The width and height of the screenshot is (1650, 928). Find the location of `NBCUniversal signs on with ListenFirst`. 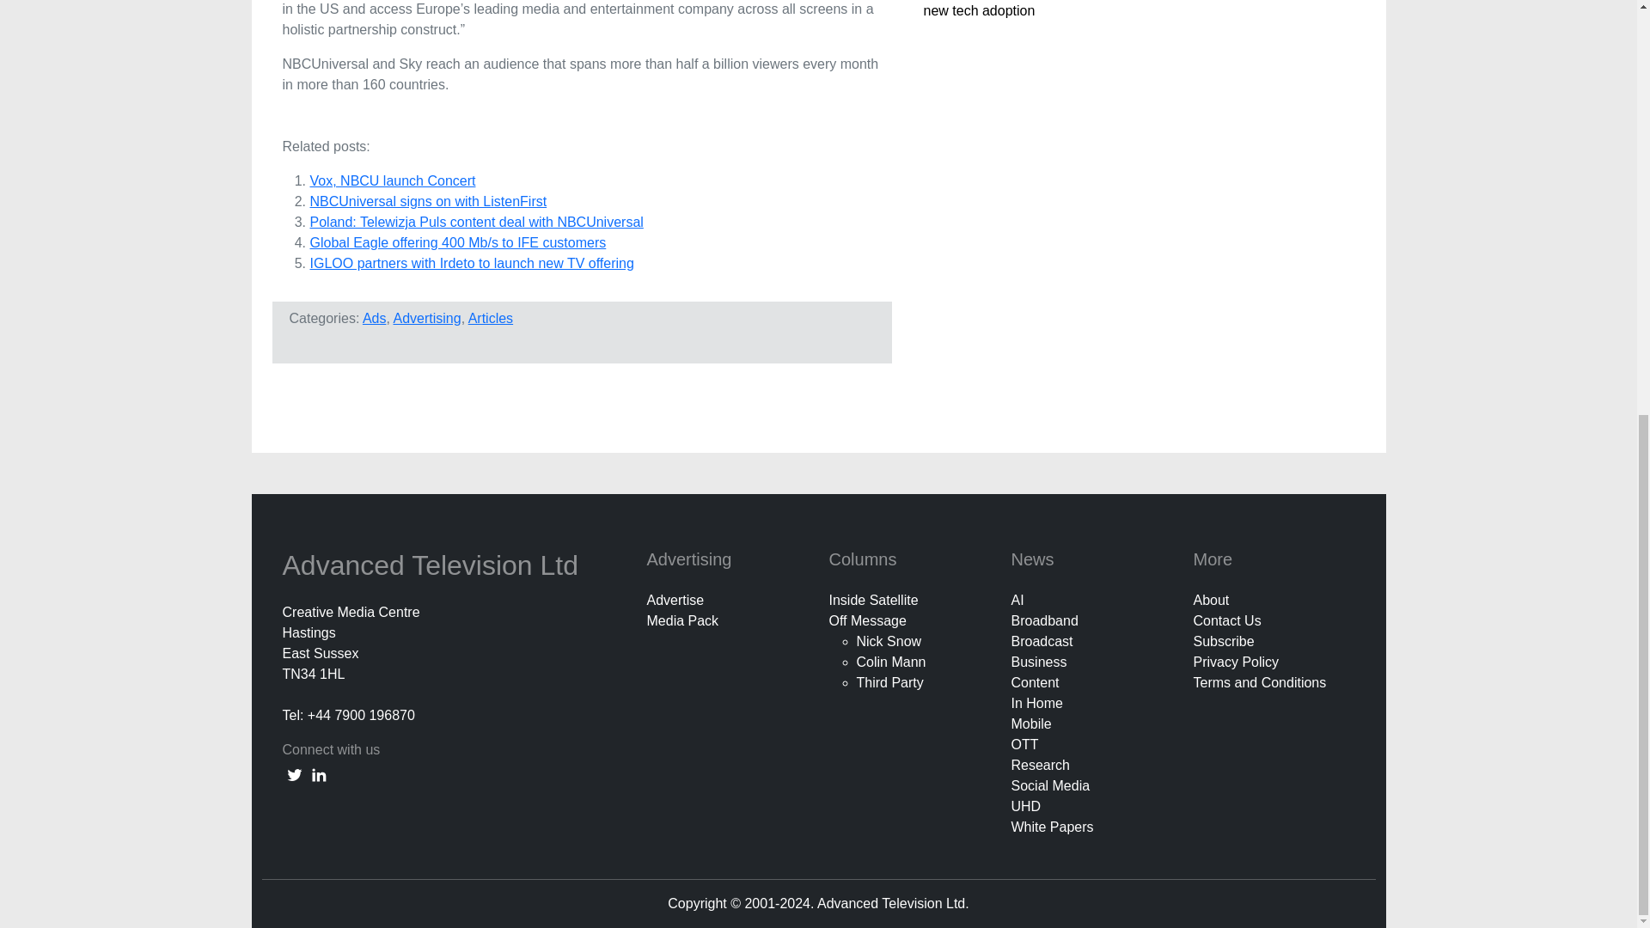

NBCUniversal signs on with ListenFirst is located at coordinates (428, 201).